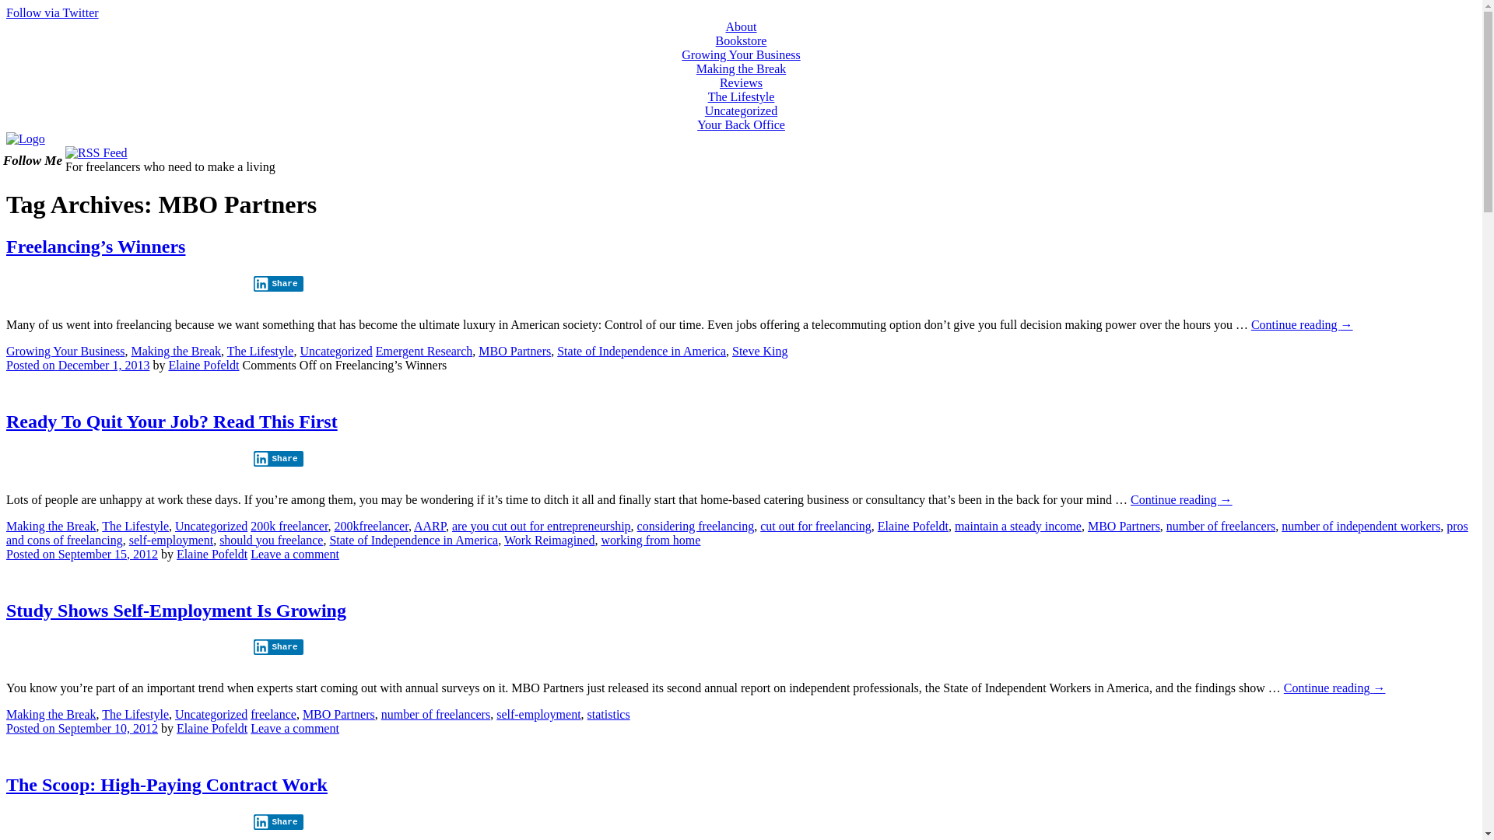 The image size is (1494, 840). What do you see at coordinates (171, 540) in the screenshot?
I see `self-employment` at bounding box center [171, 540].